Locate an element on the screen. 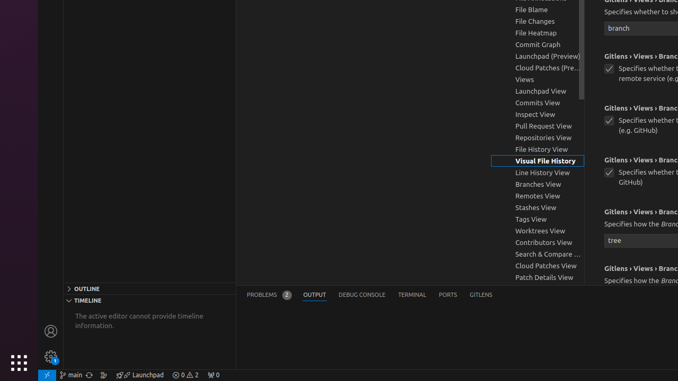  GitLens is located at coordinates (481, 295).